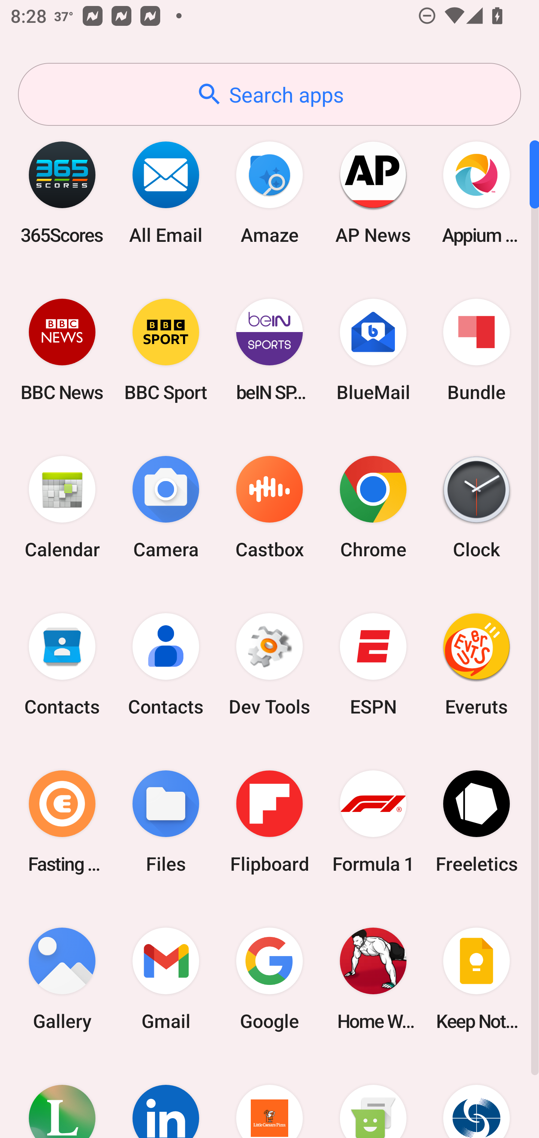 This screenshot has height=1138, width=539. Describe the element at coordinates (476, 192) in the screenshot. I see `Appium Settings` at that location.